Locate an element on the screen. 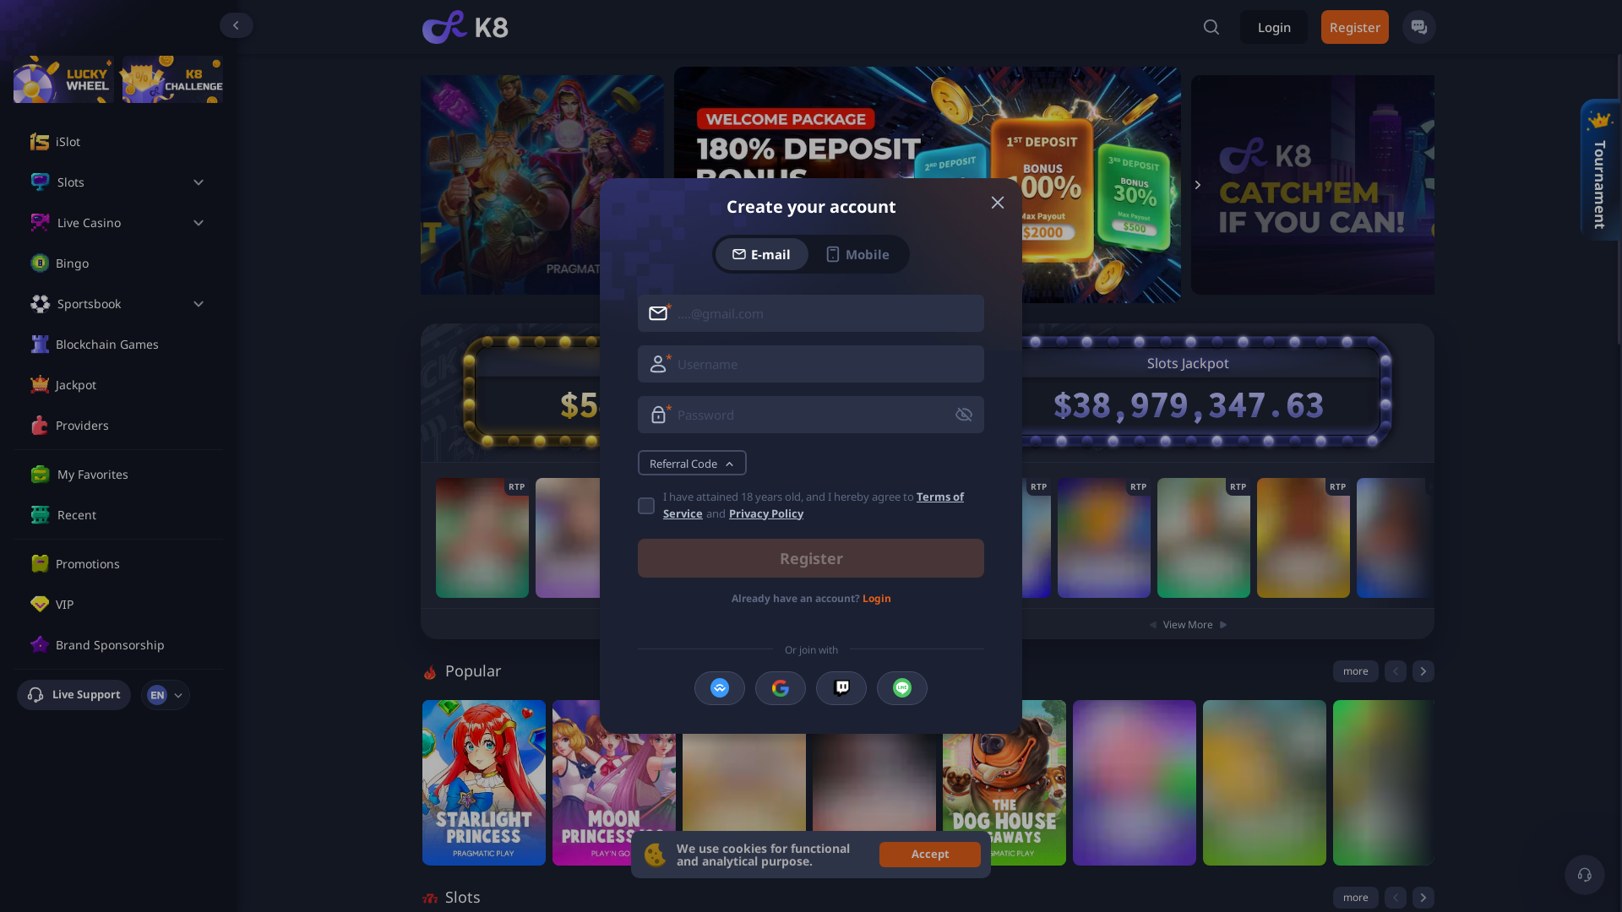  Promotions is located at coordinates (131, 564).